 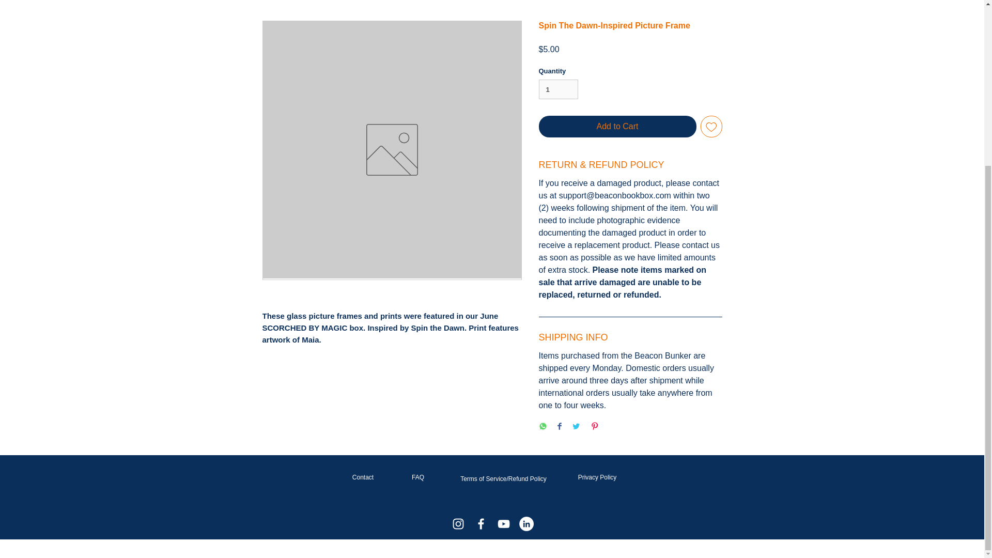 What do you see at coordinates (363, 477) in the screenshot?
I see `Contact` at bounding box center [363, 477].